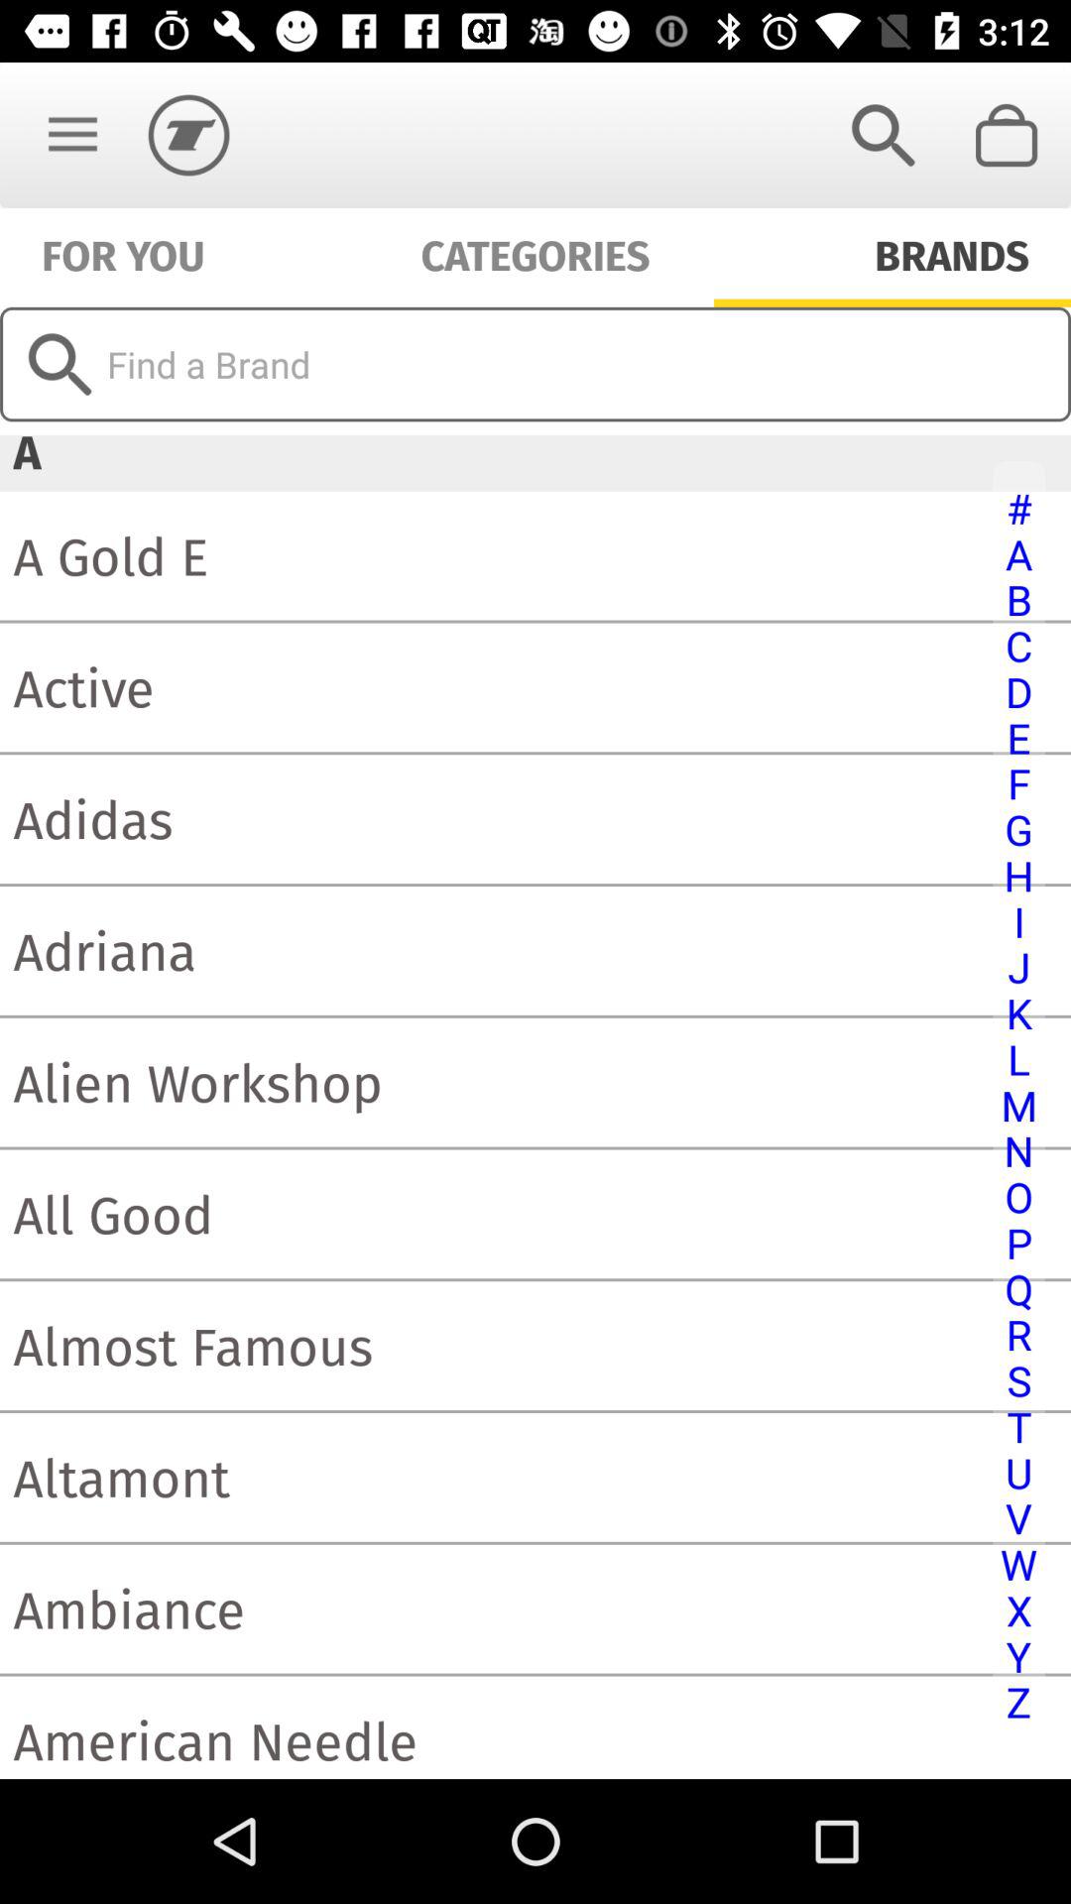 This screenshot has height=1904, width=1071. Describe the element at coordinates (535, 364) in the screenshot. I see `search for band by name` at that location.